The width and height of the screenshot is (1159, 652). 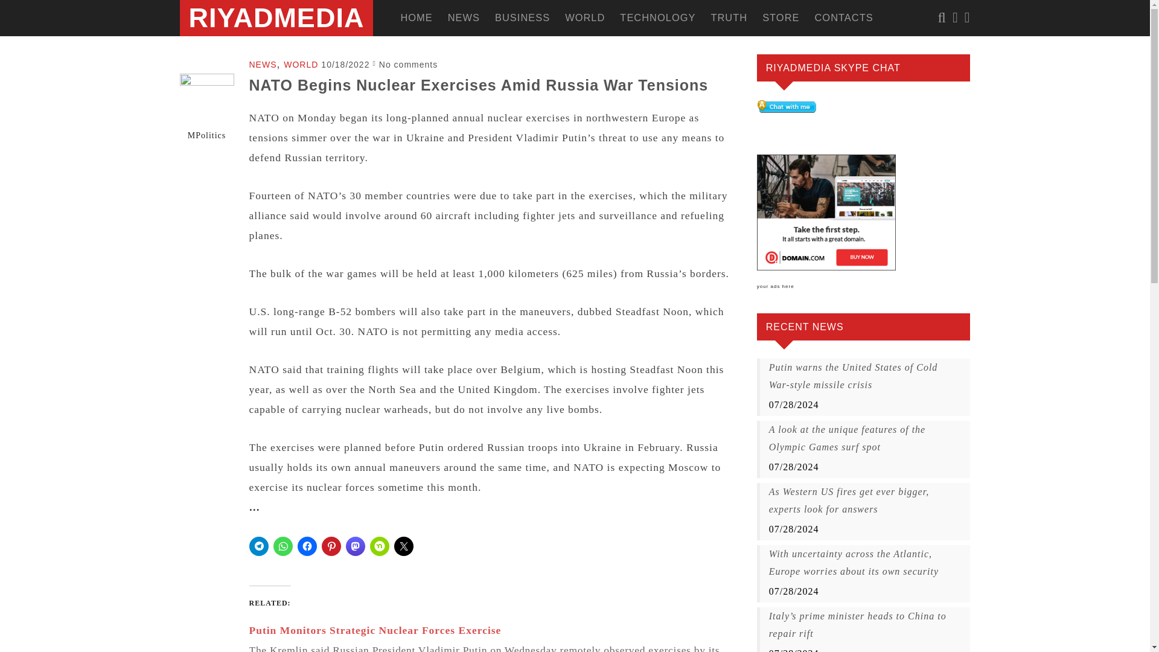 What do you see at coordinates (301, 64) in the screenshot?
I see `WORLD` at bounding box center [301, 64].